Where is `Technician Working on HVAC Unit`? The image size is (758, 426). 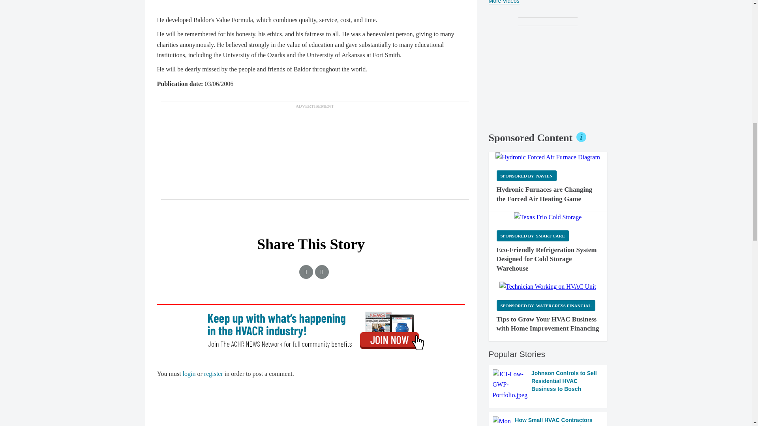
Technician Working on HVAC Unit is located at coordinates (548, 286).